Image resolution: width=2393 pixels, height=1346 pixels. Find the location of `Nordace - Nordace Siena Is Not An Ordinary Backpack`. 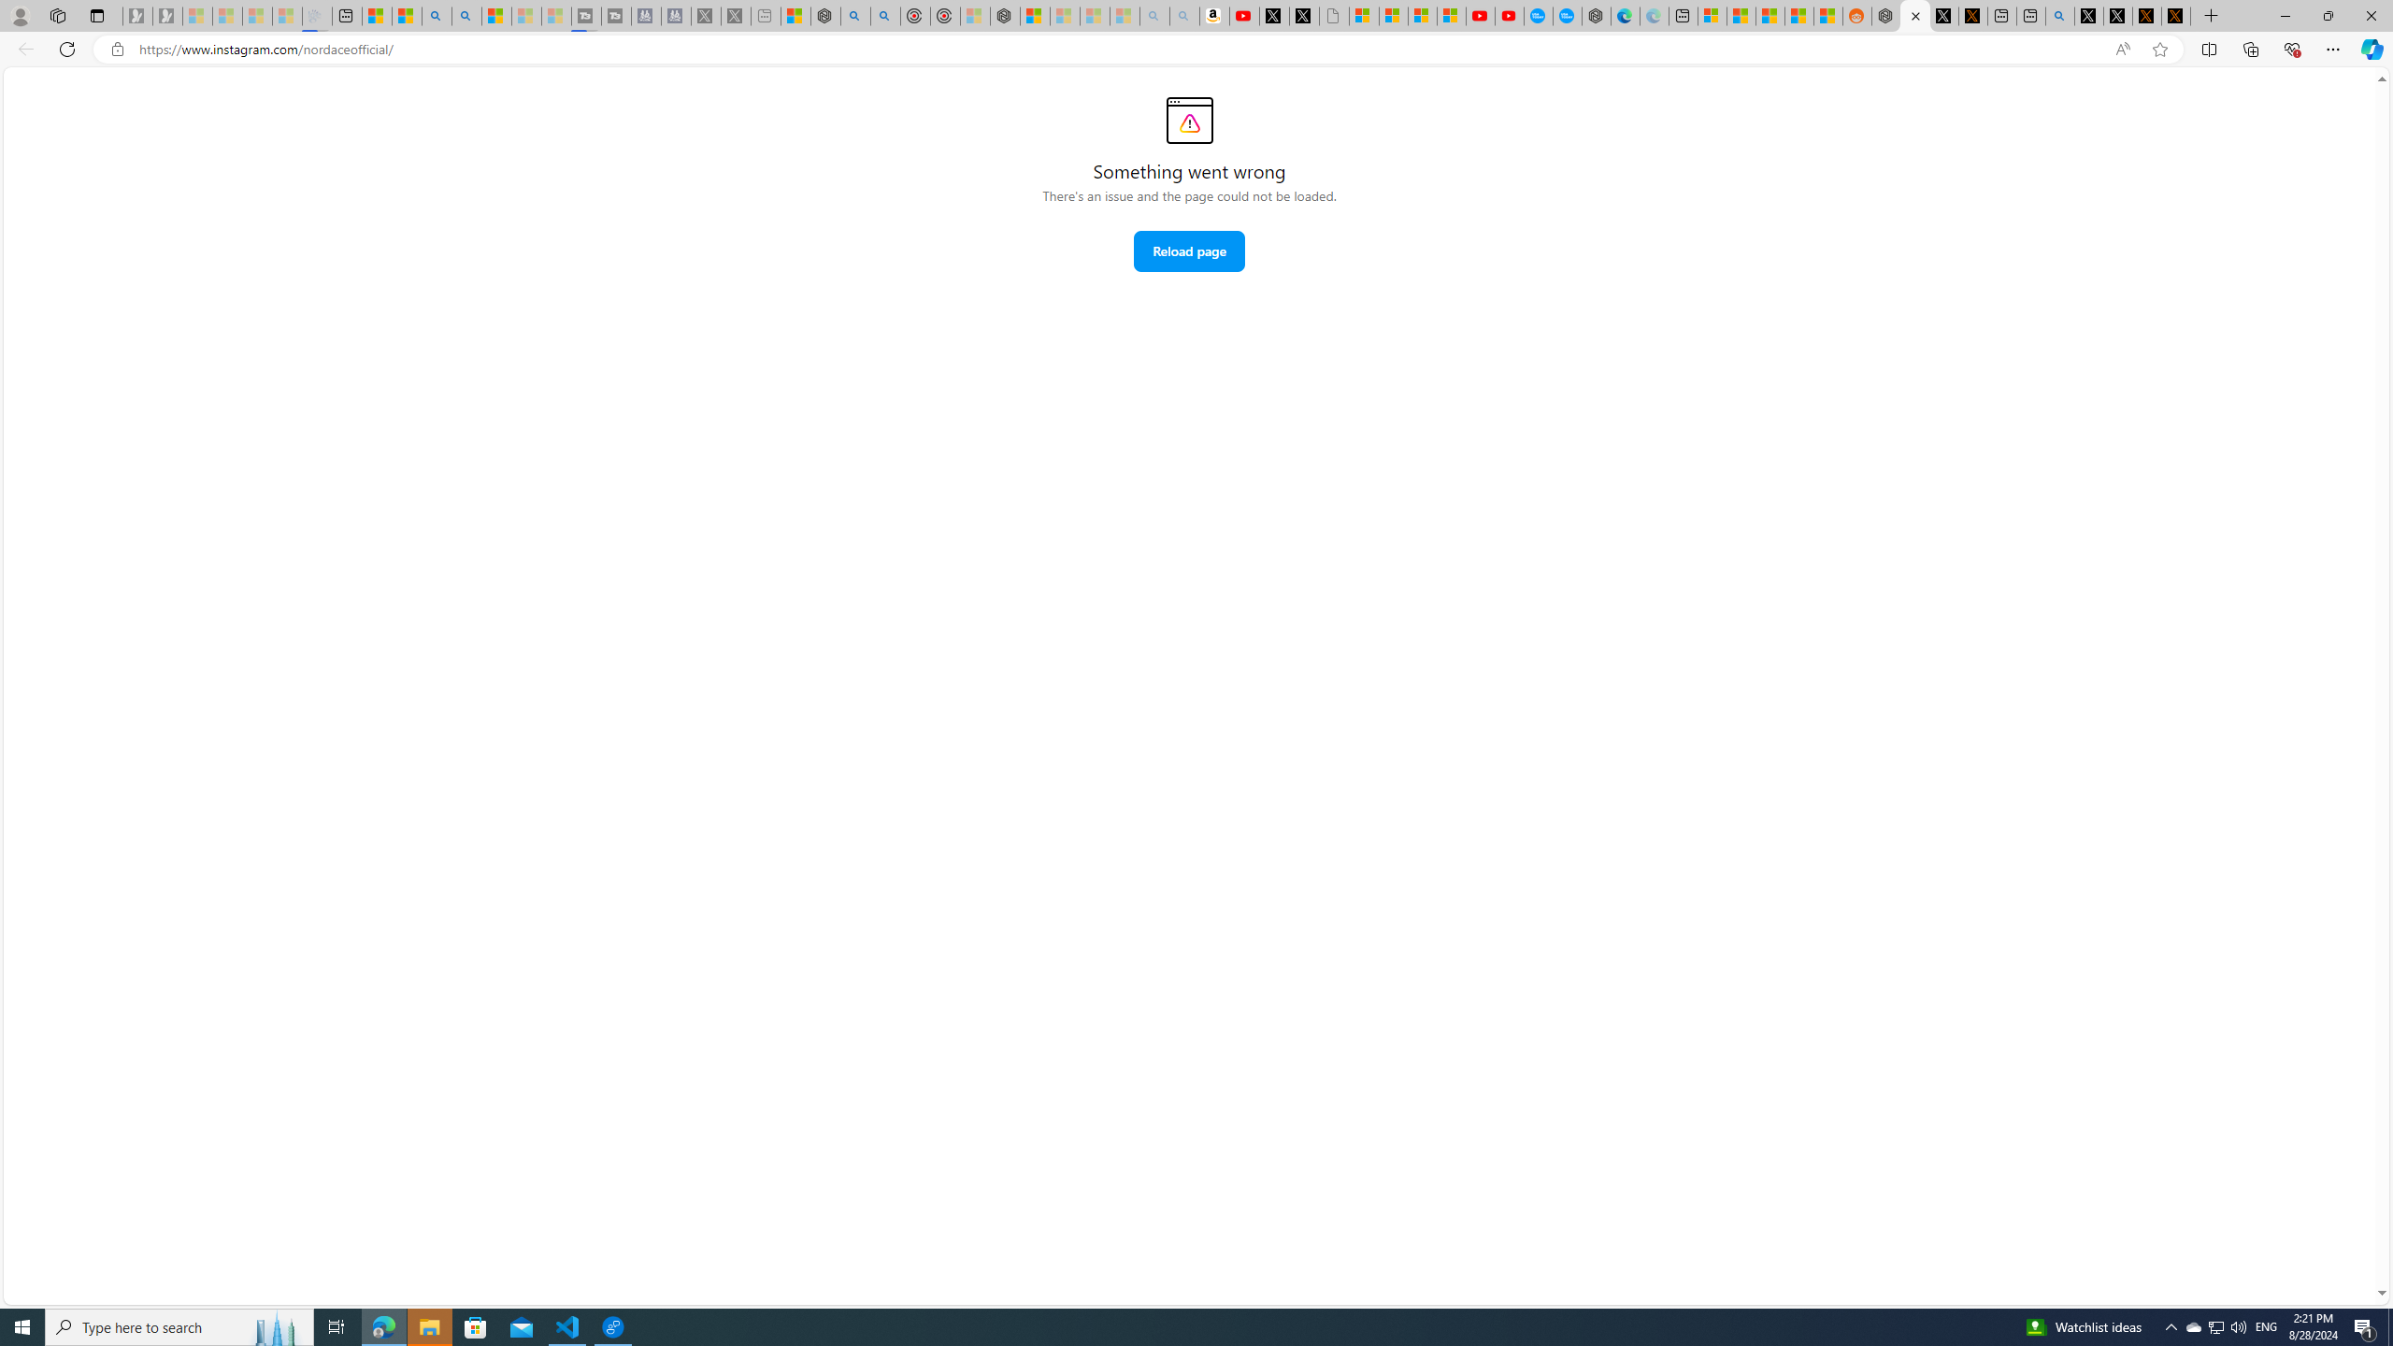

Nordace - Nordace Siena Is Not An Ordinary Backpack is located at coordinates (1006, 16).